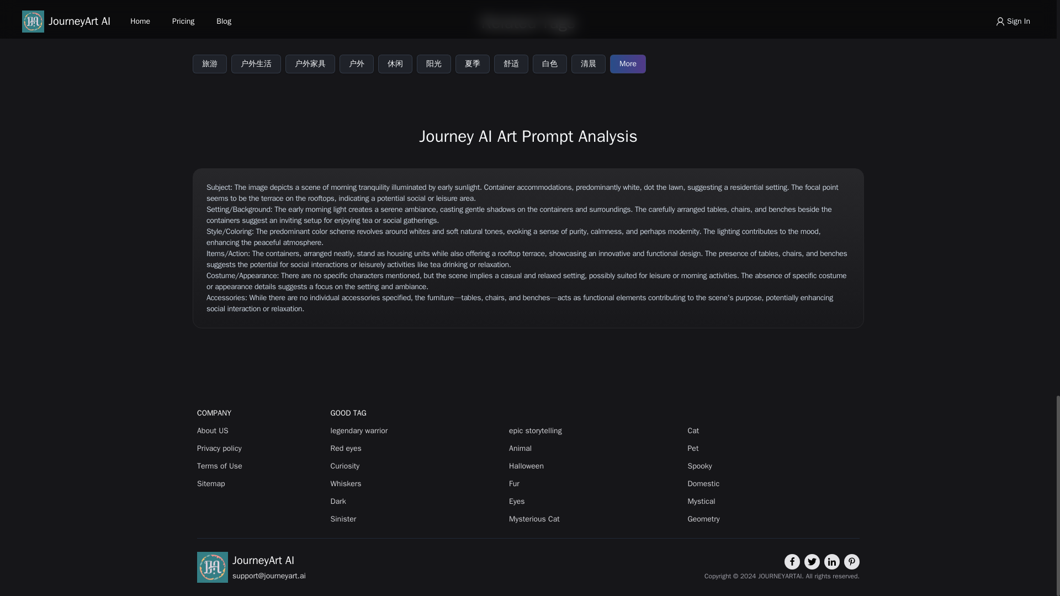 Image resolution: width=1060 pixels, height=596 pixels. What do you see at coordinates (262, 448) in the screenshot?
I see `Privacy policy` at bounding box center [262, 448].